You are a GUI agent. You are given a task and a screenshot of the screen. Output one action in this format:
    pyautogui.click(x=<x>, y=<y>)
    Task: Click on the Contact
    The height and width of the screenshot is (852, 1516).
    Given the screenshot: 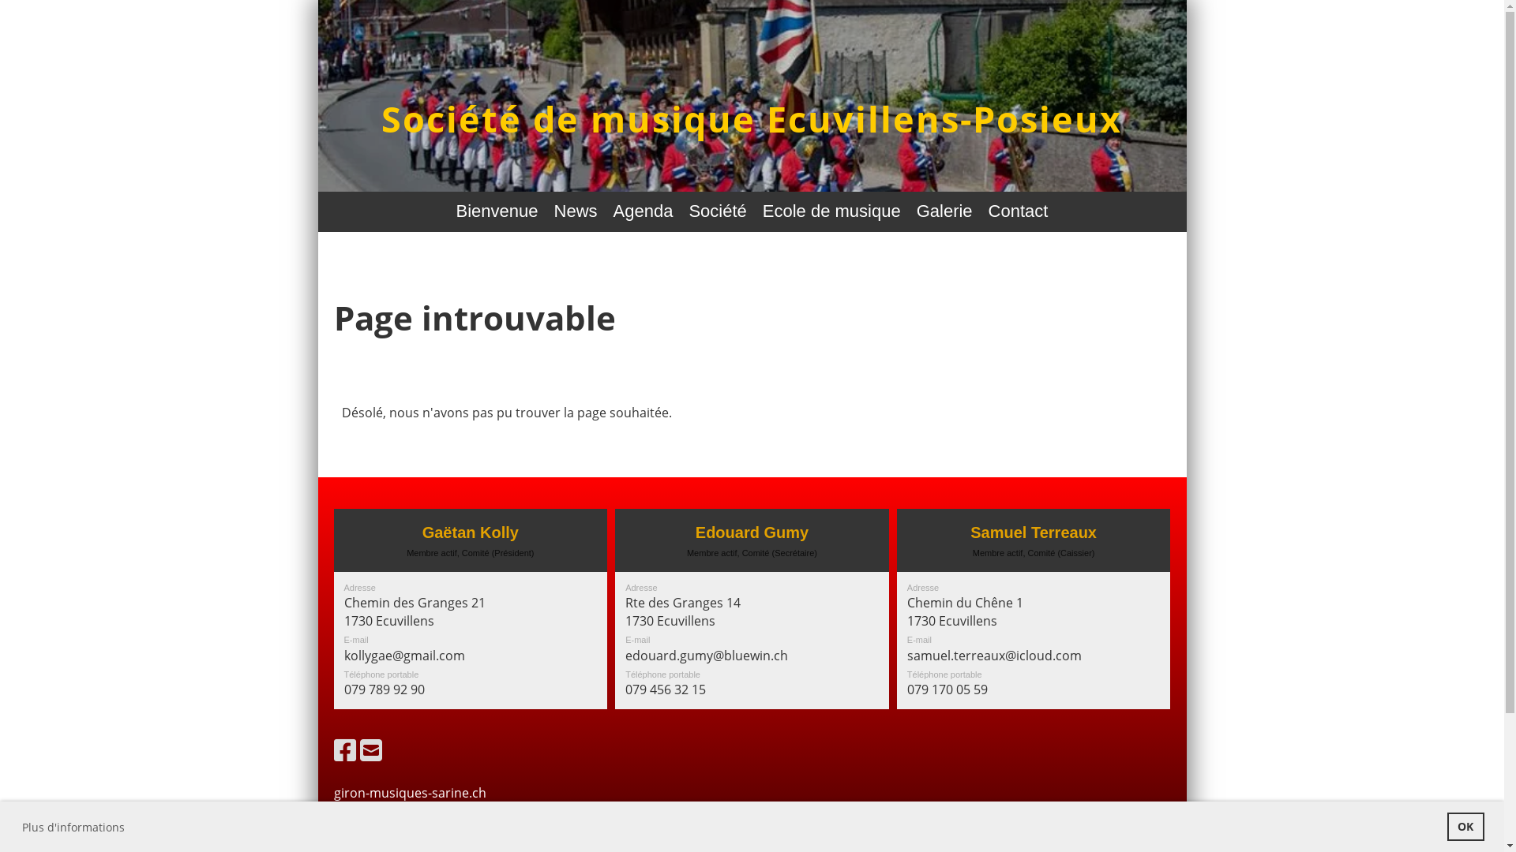 What is the action you would take?
    pyautogui.click(x=1019, y=211)
    